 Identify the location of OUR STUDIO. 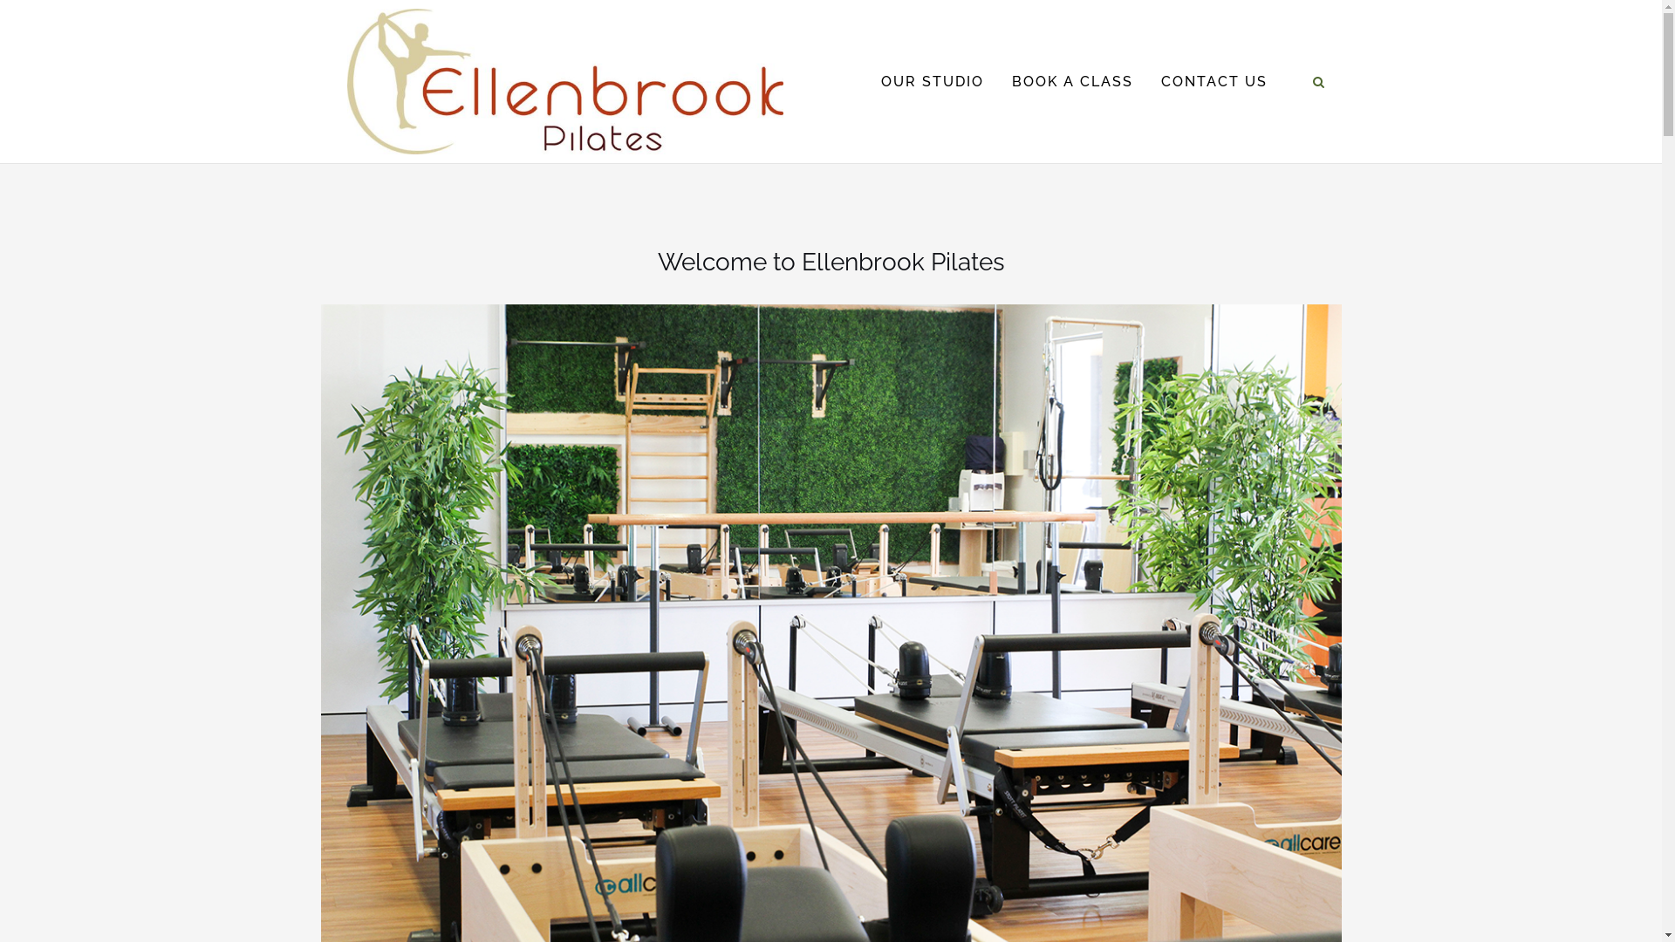
(932, 82).